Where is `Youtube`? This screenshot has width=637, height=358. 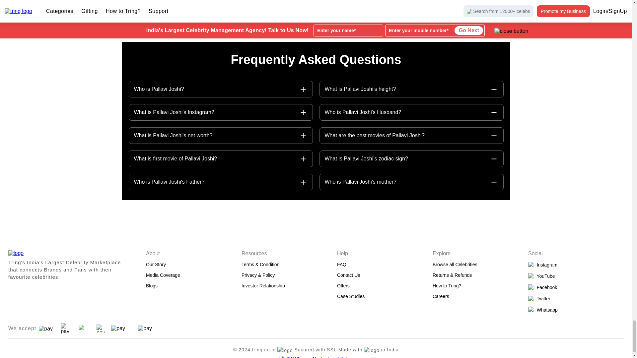 Youtube is located at coordinates (576, 276).